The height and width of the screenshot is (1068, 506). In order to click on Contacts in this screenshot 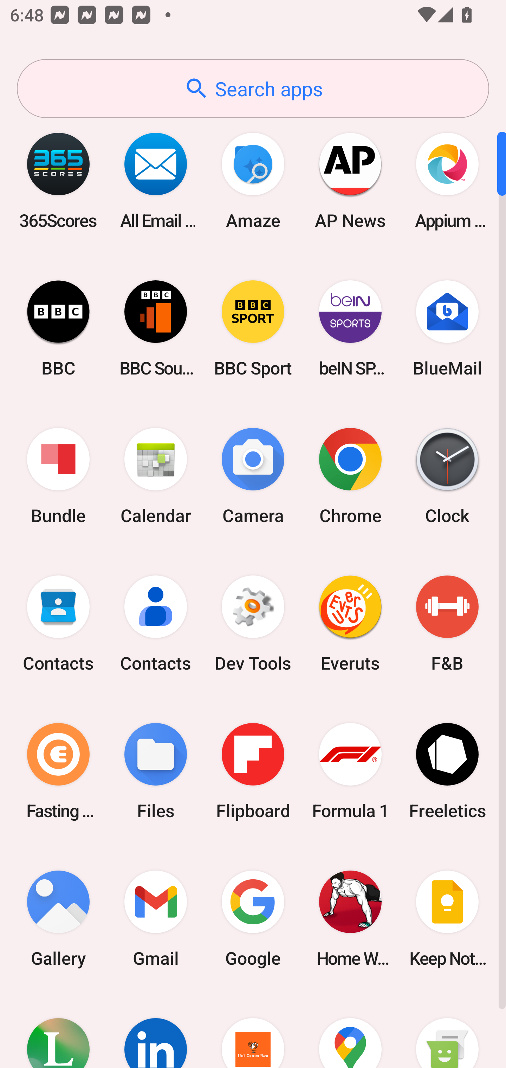, I will do `click(156, 624)`.